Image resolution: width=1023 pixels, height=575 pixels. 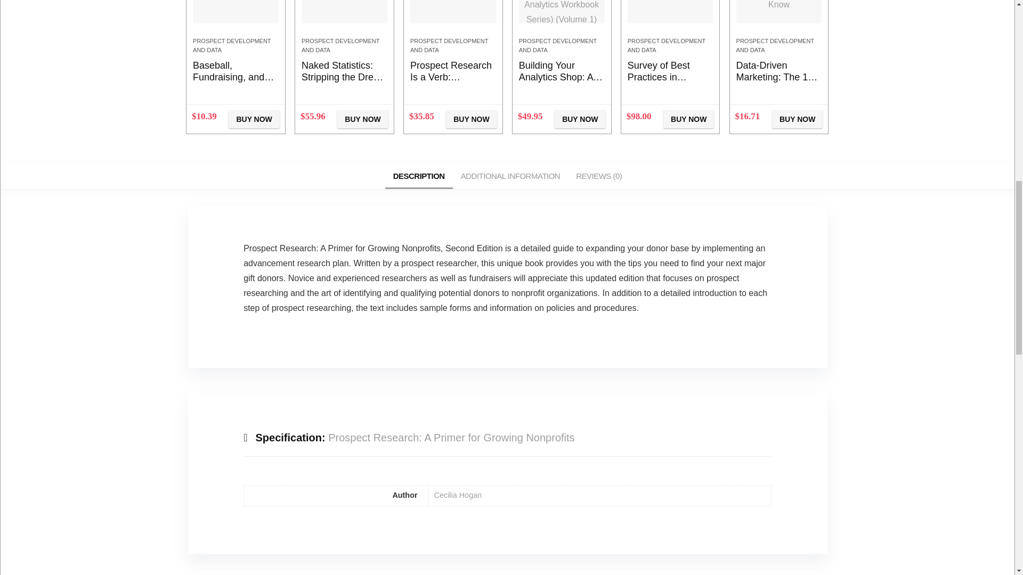 What do you see at coordinates (362, 119) in the screenshot?
I see `BUY NOW` at bounding box center [362, 119].